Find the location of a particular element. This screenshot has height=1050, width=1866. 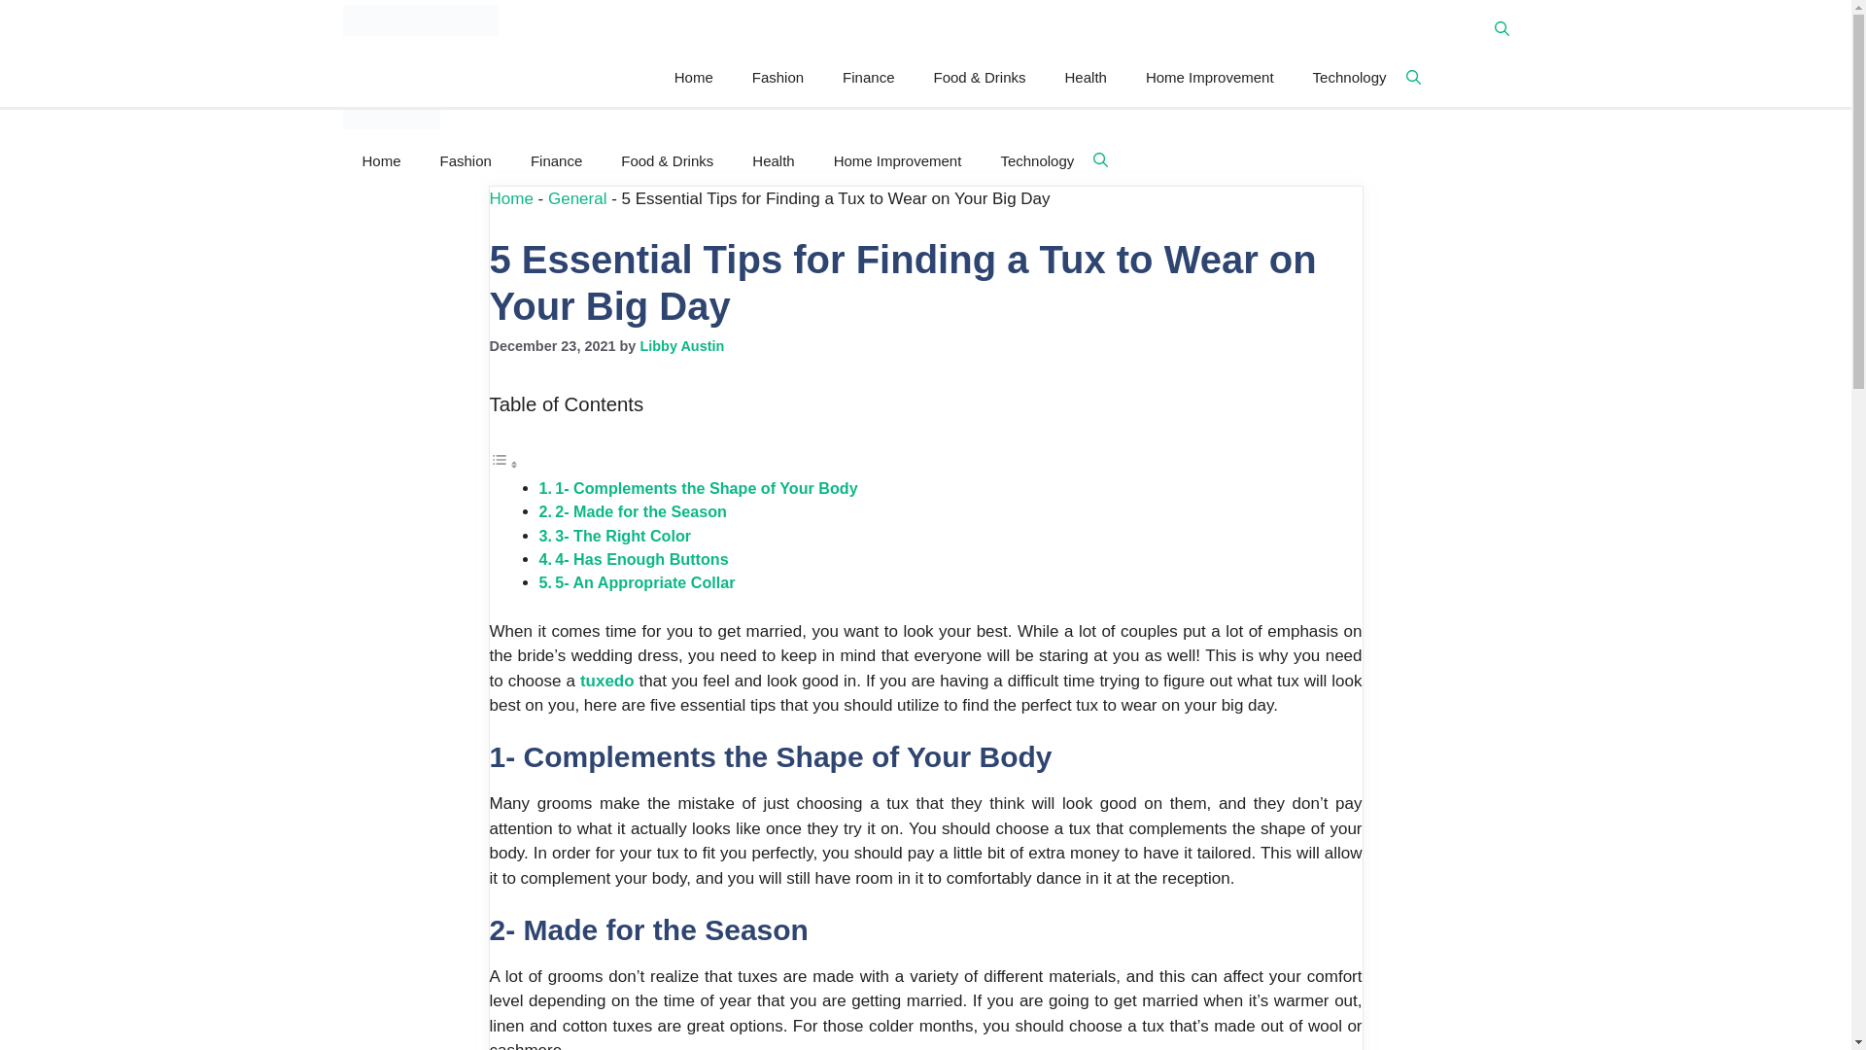

Technology is located at coordinates (1349, 78).